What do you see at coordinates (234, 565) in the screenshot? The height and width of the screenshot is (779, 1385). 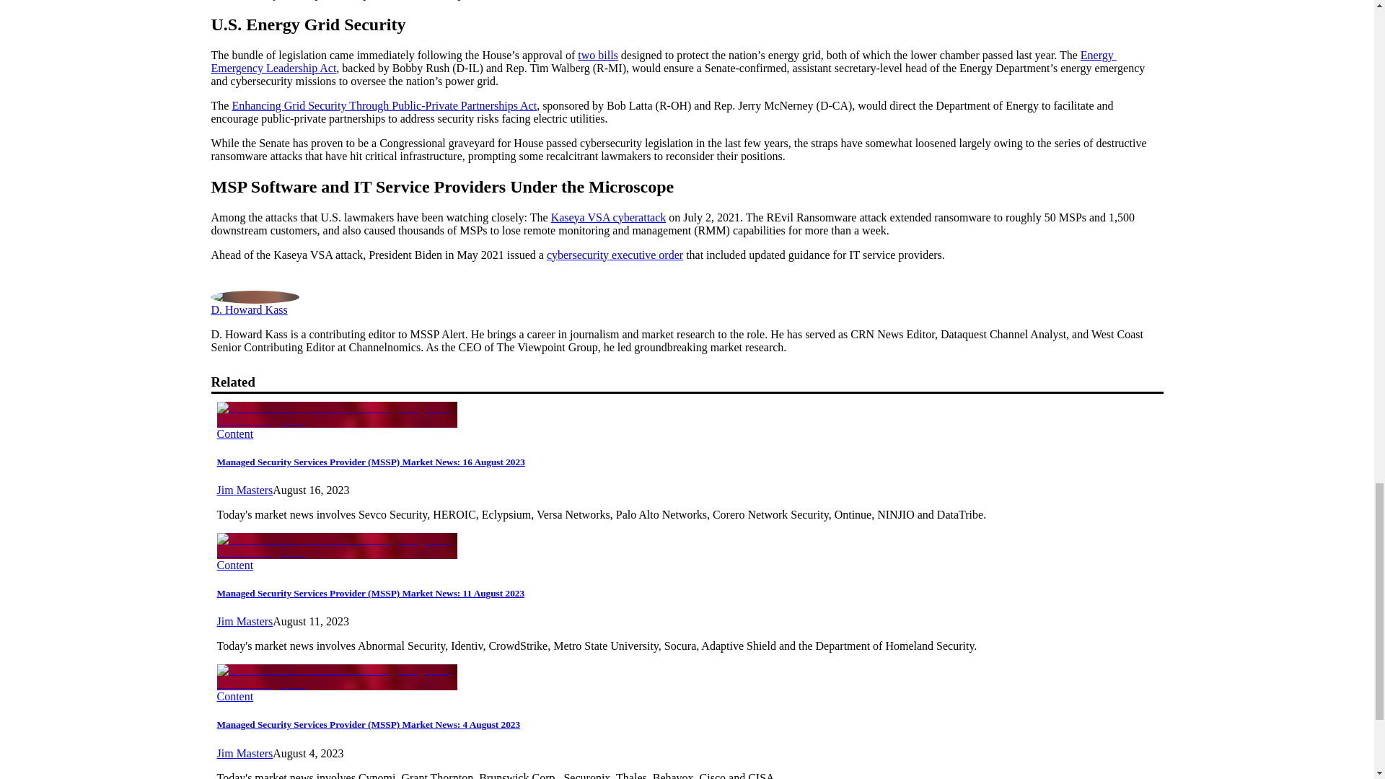 I see `Content` at bounding box center [234, 565].